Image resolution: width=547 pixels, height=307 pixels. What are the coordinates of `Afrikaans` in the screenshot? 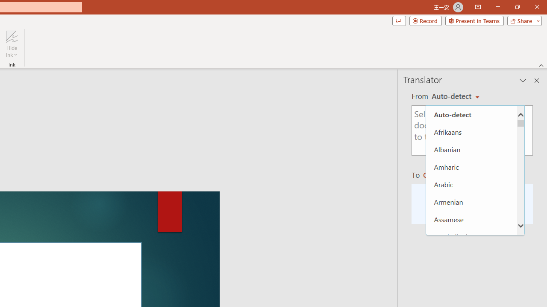 It's located at (471, 131).